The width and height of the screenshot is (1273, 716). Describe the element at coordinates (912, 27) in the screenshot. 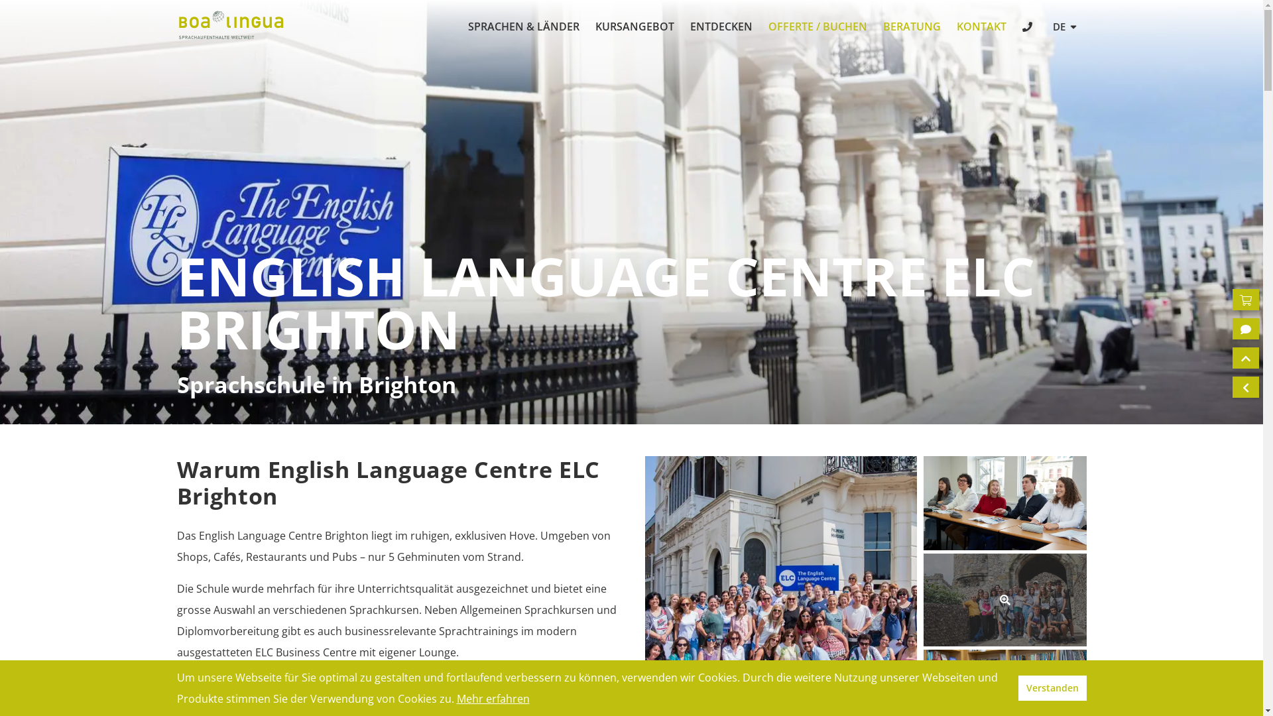

I see `BERATUNG` at that location.